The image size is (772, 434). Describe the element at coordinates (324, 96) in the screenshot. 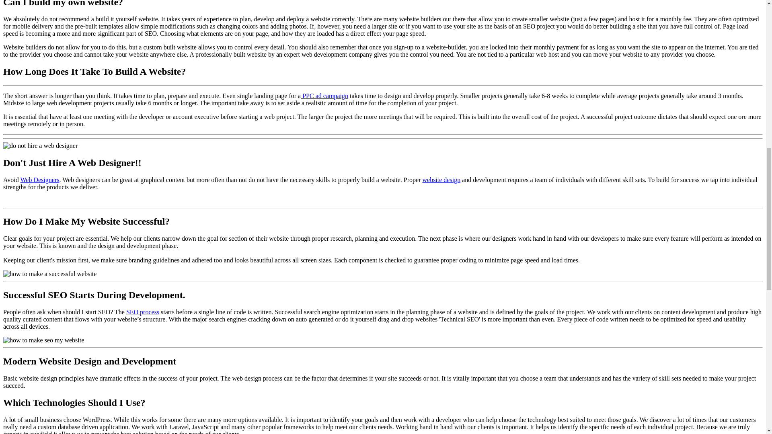

I see `PPC ad campaign` at that location.